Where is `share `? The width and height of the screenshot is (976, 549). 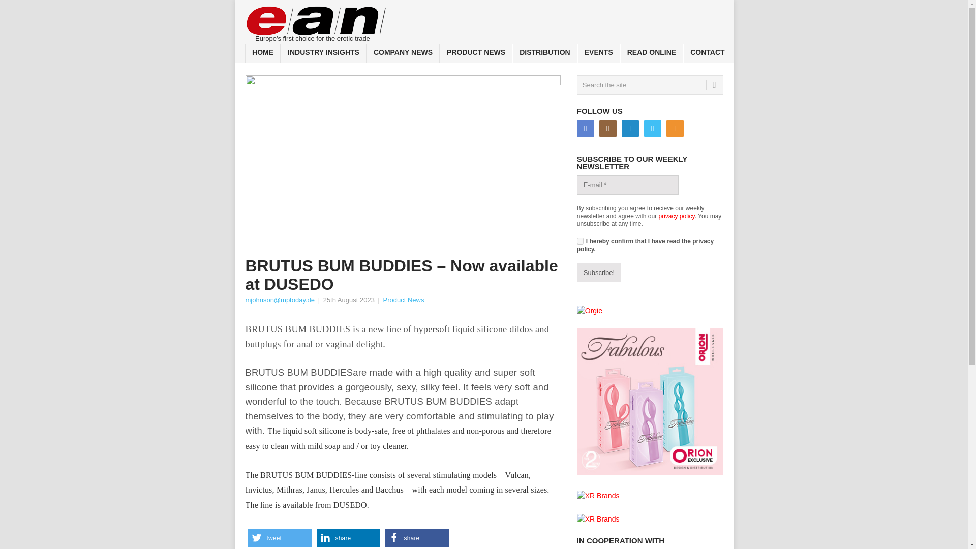
share  is located at coordinates (417, 538).